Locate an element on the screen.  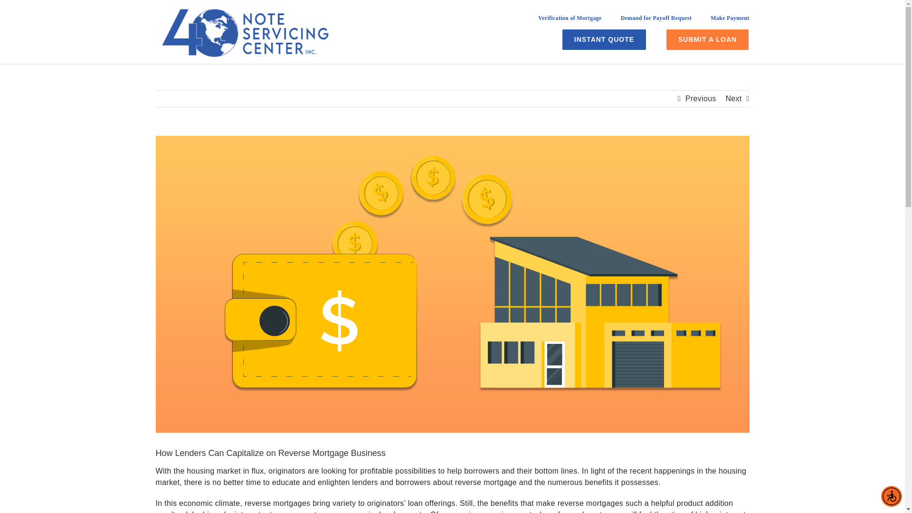
Demand for Payoff Request is located at coordinates (656, 21).